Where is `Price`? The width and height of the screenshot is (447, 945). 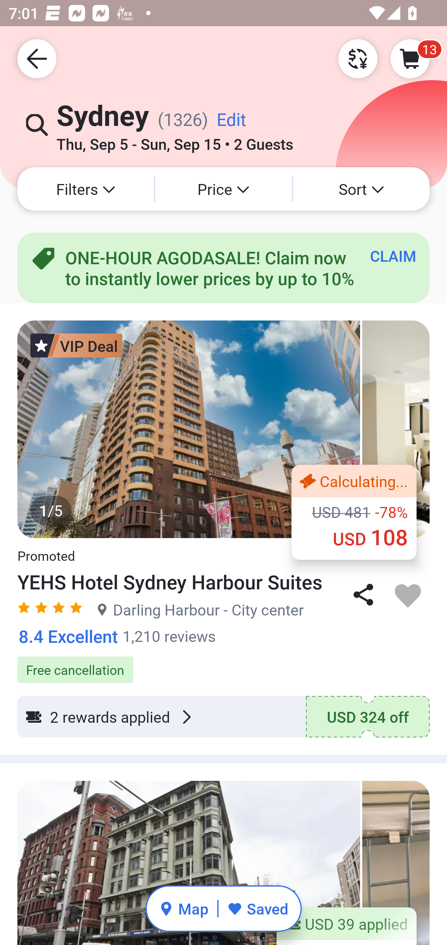
Price is located at coordinates (223, 189).